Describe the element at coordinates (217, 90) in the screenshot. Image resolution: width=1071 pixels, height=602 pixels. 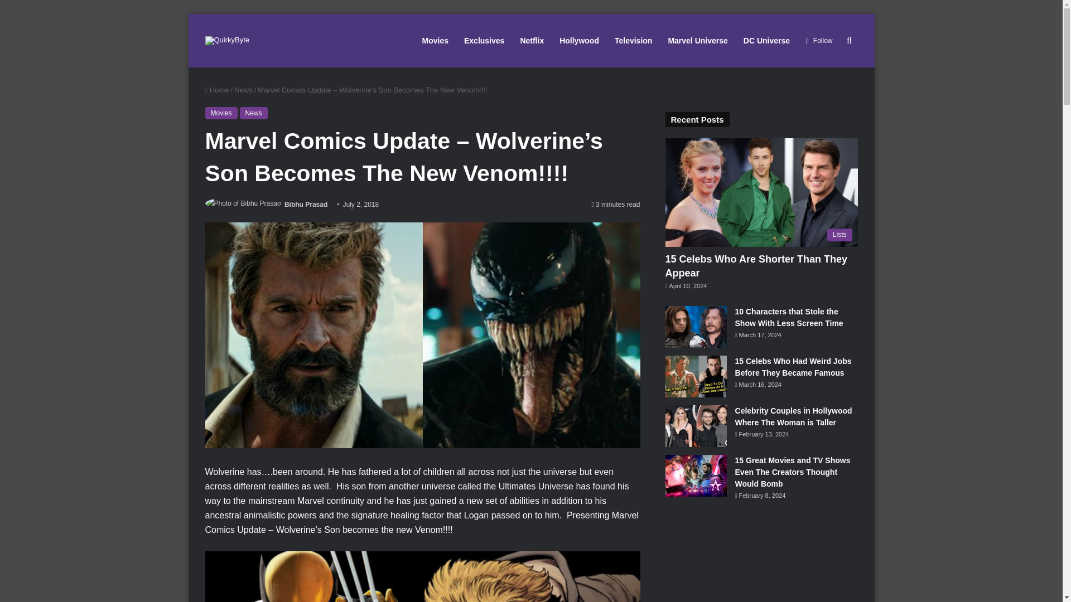
I see `Home` at that location.